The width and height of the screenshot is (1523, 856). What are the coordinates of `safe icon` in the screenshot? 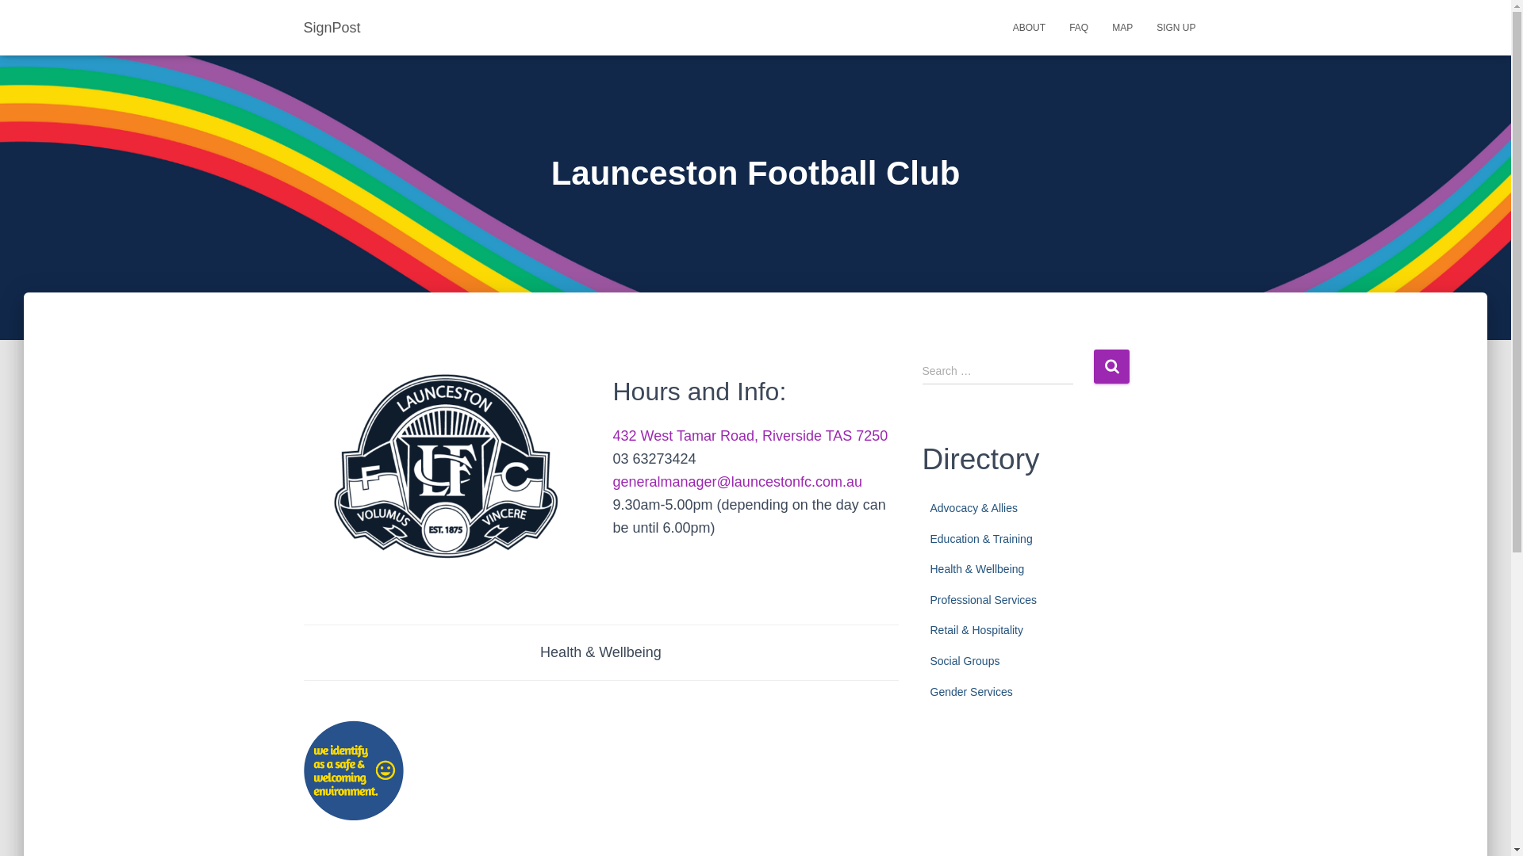 It's located at (353, 770).